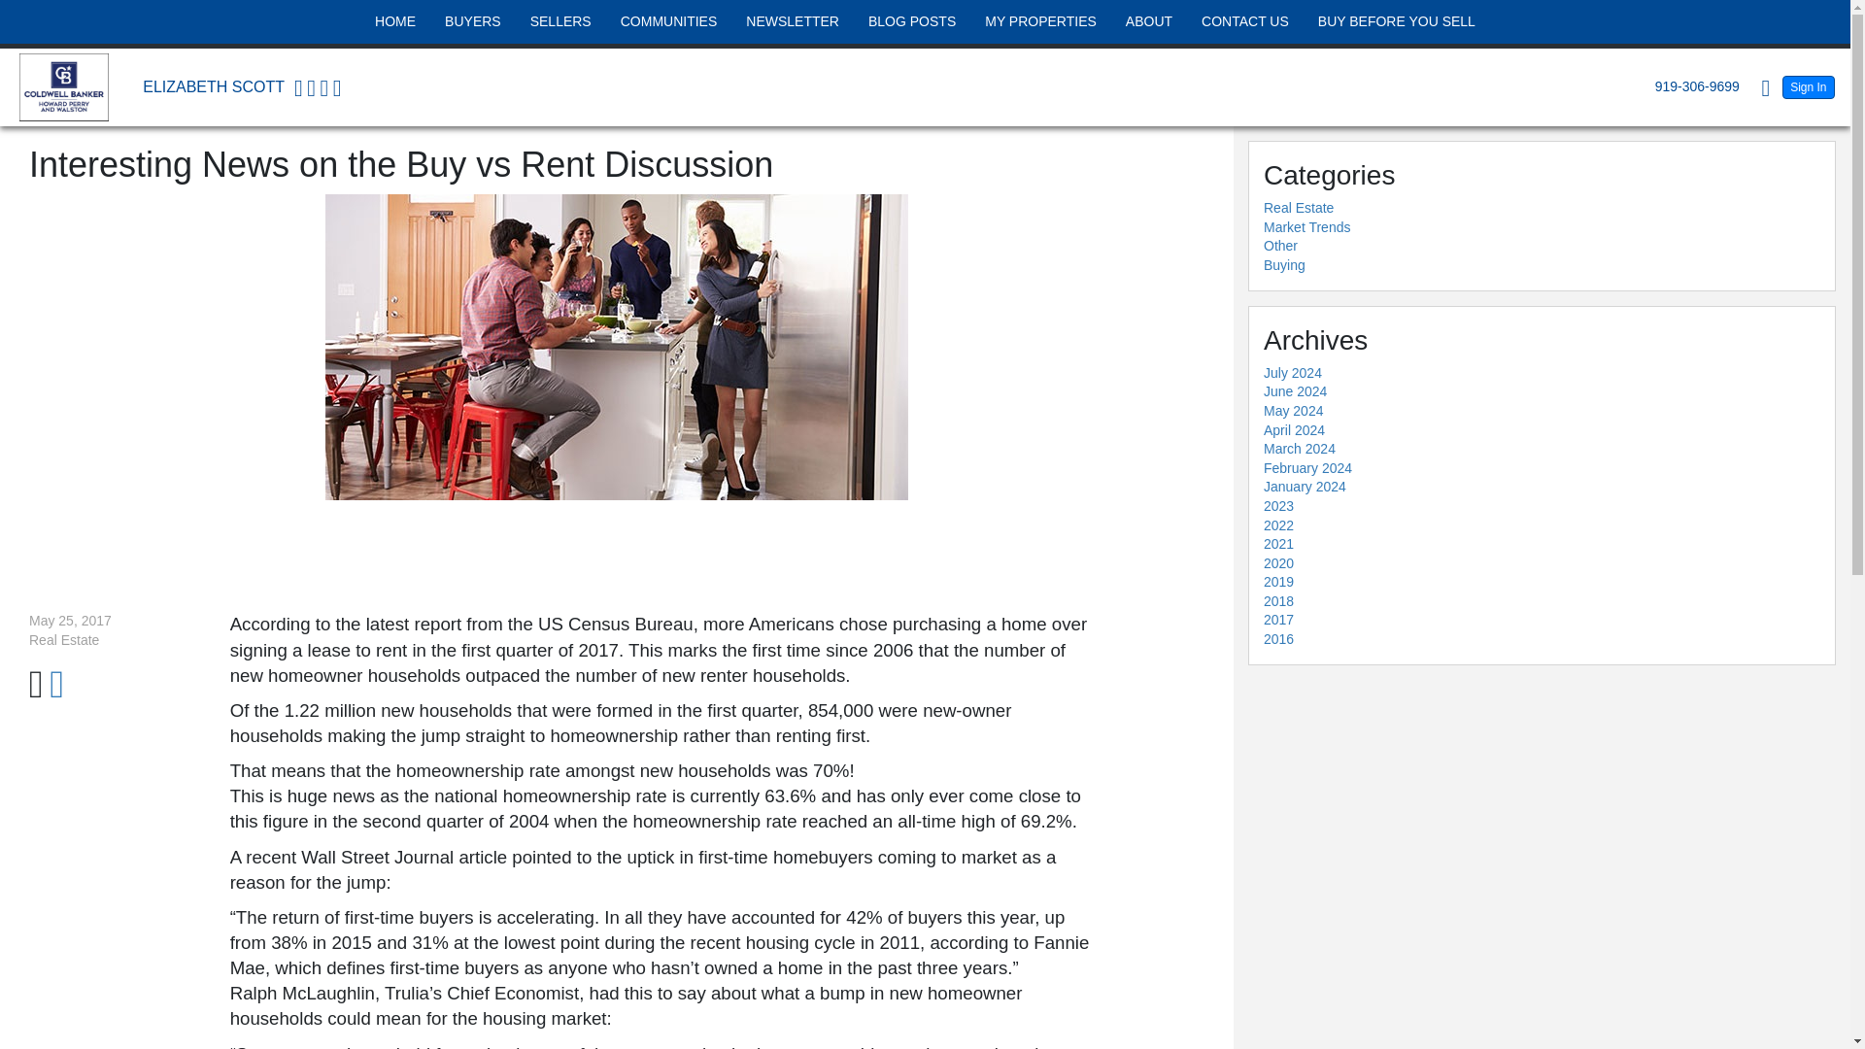 The image size is (1865, 1049). What do you see at coordinates (1293, 373) in the screenshot?
I see `July 2024` at bounding box center [1293, 373].